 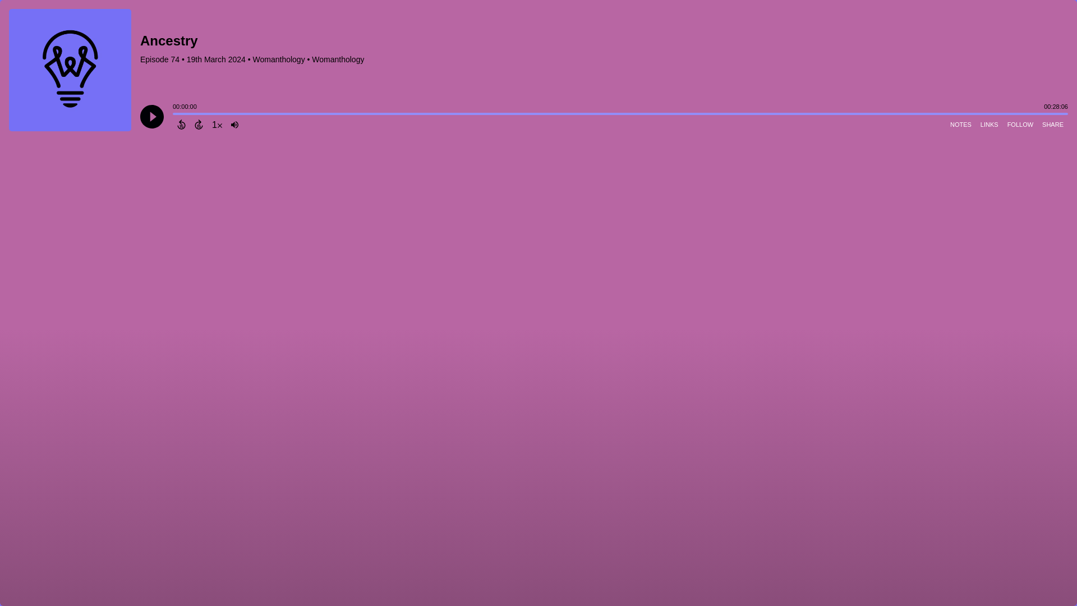 I want to click on 1, so click(x=217, y=125).